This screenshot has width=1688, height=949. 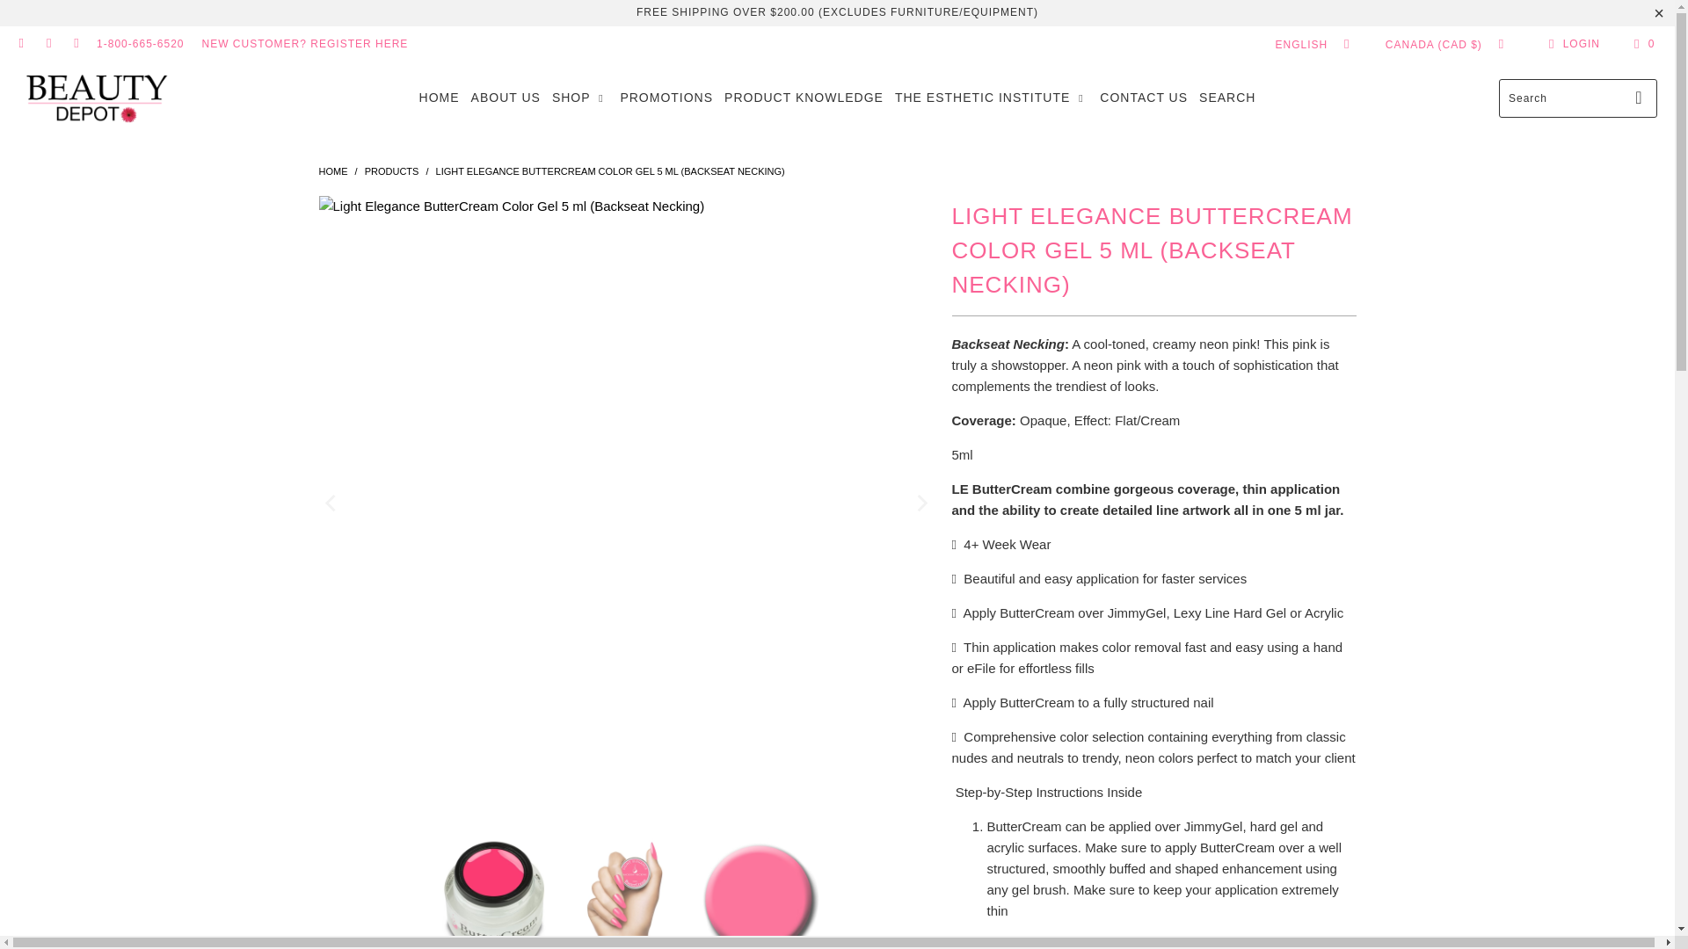 What do you see at coordinates (391, 170) in the screenshot?
I see `Products` at bounding box center [391, 170].